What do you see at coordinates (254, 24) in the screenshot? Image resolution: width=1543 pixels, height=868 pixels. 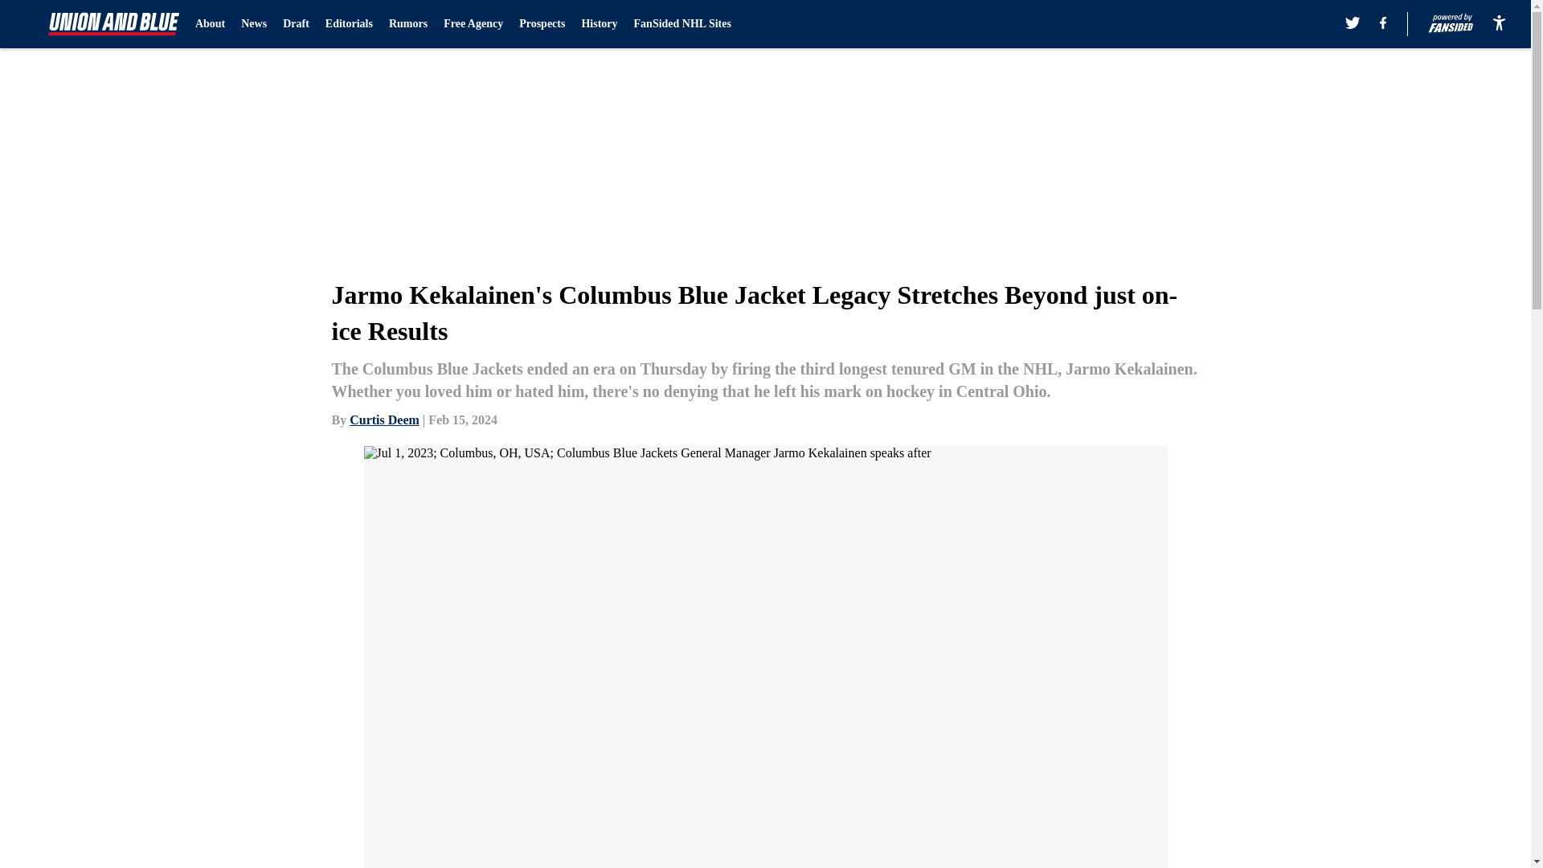 I see `News` at bounding box center [254, 24].